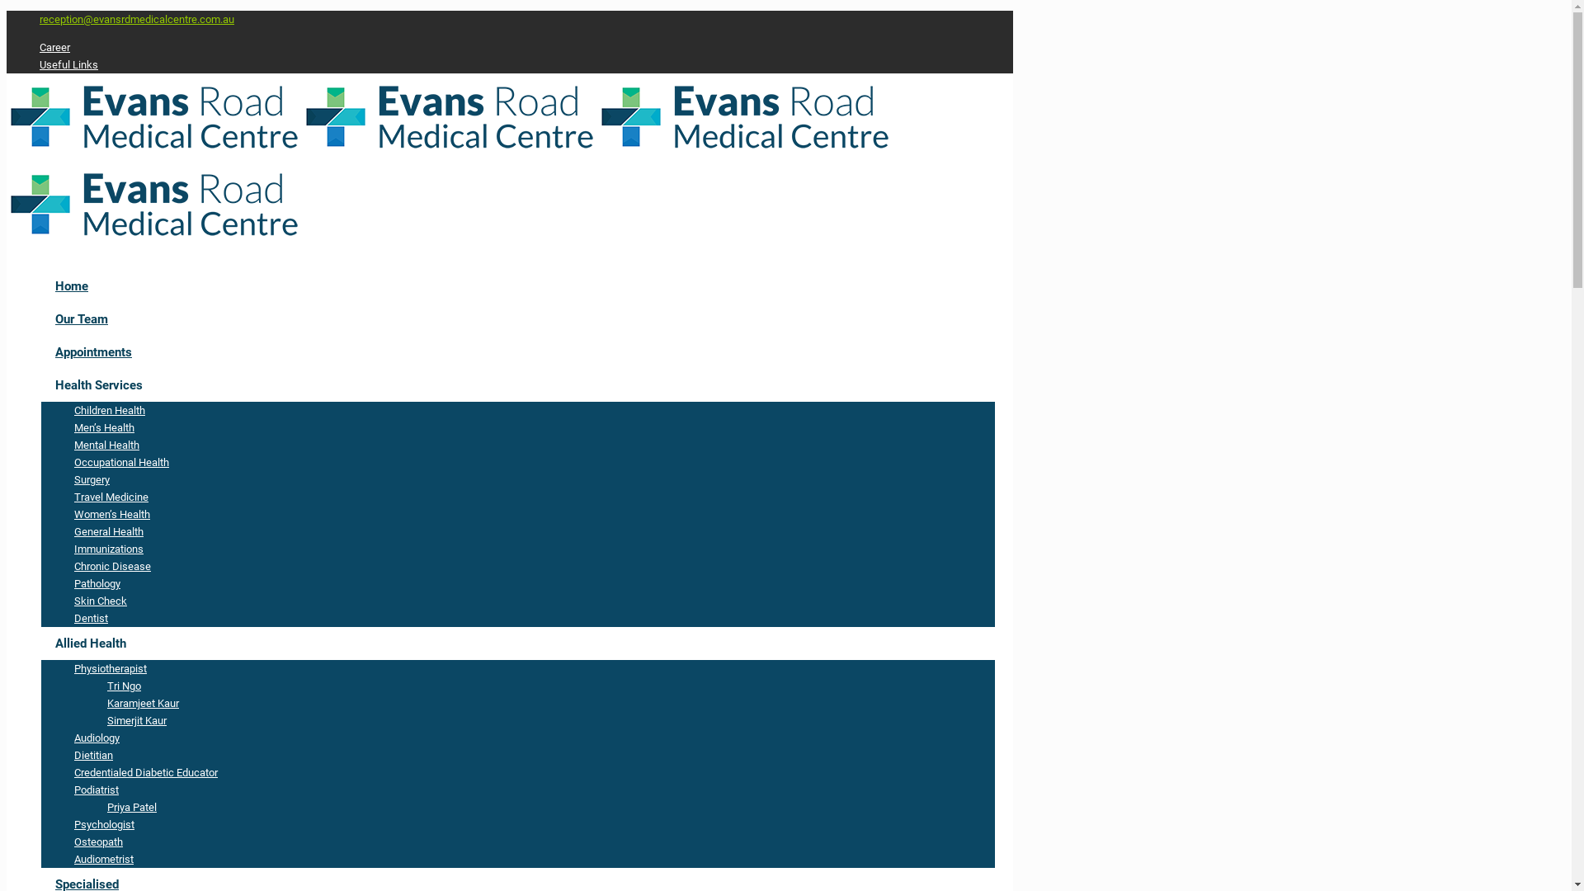 The image size is (1584, 891). Describe the element at coordinates (97, 790) in the screenshot. I see `Podiatrist` at that location.